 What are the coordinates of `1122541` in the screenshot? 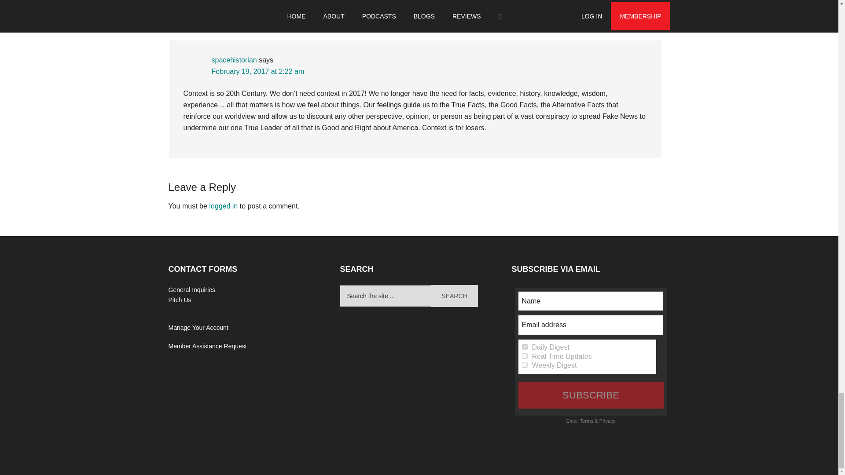 It's located at (525, 364).